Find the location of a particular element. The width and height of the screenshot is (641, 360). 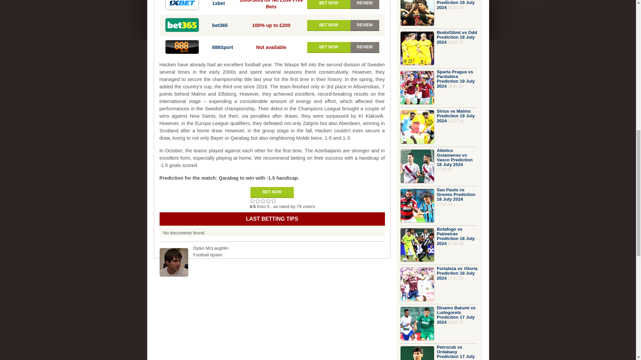

Football betting tips is located at coordinates (272, 219).